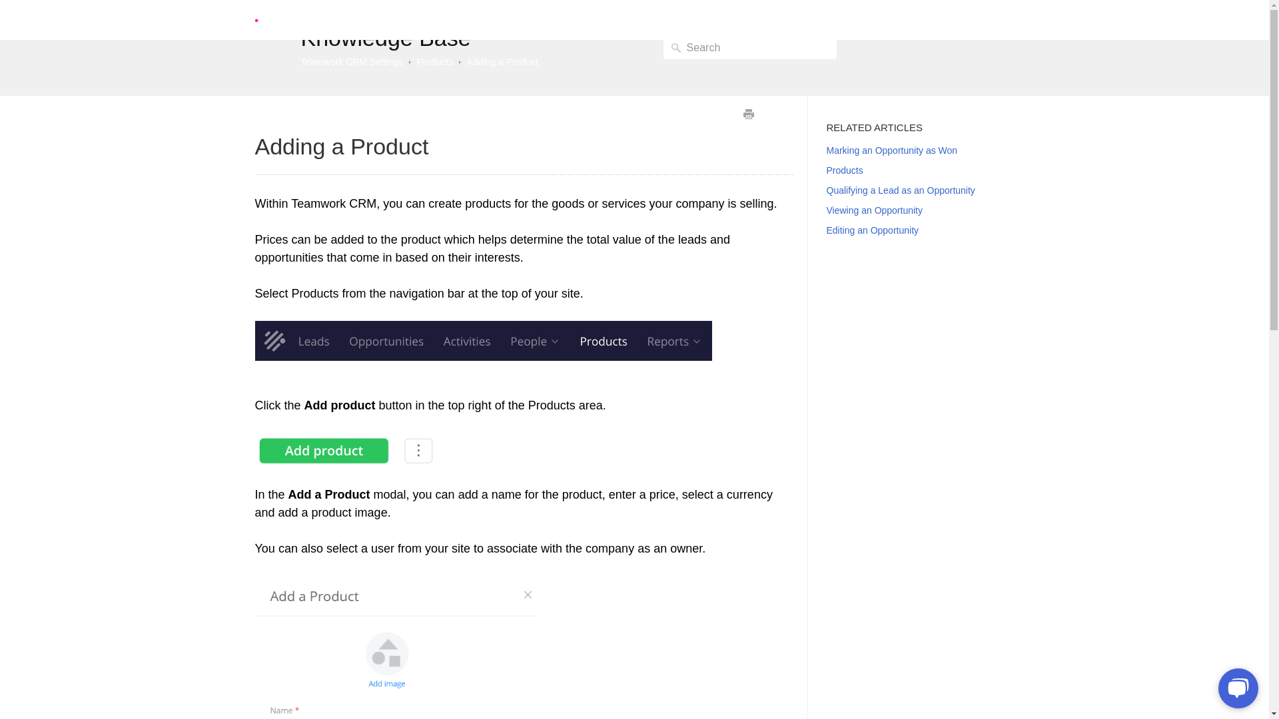  What do you see at coordinates (352, 62) in the screenshot?
I see `Teamwork CRM Settings` at bounding box center [352, 62].